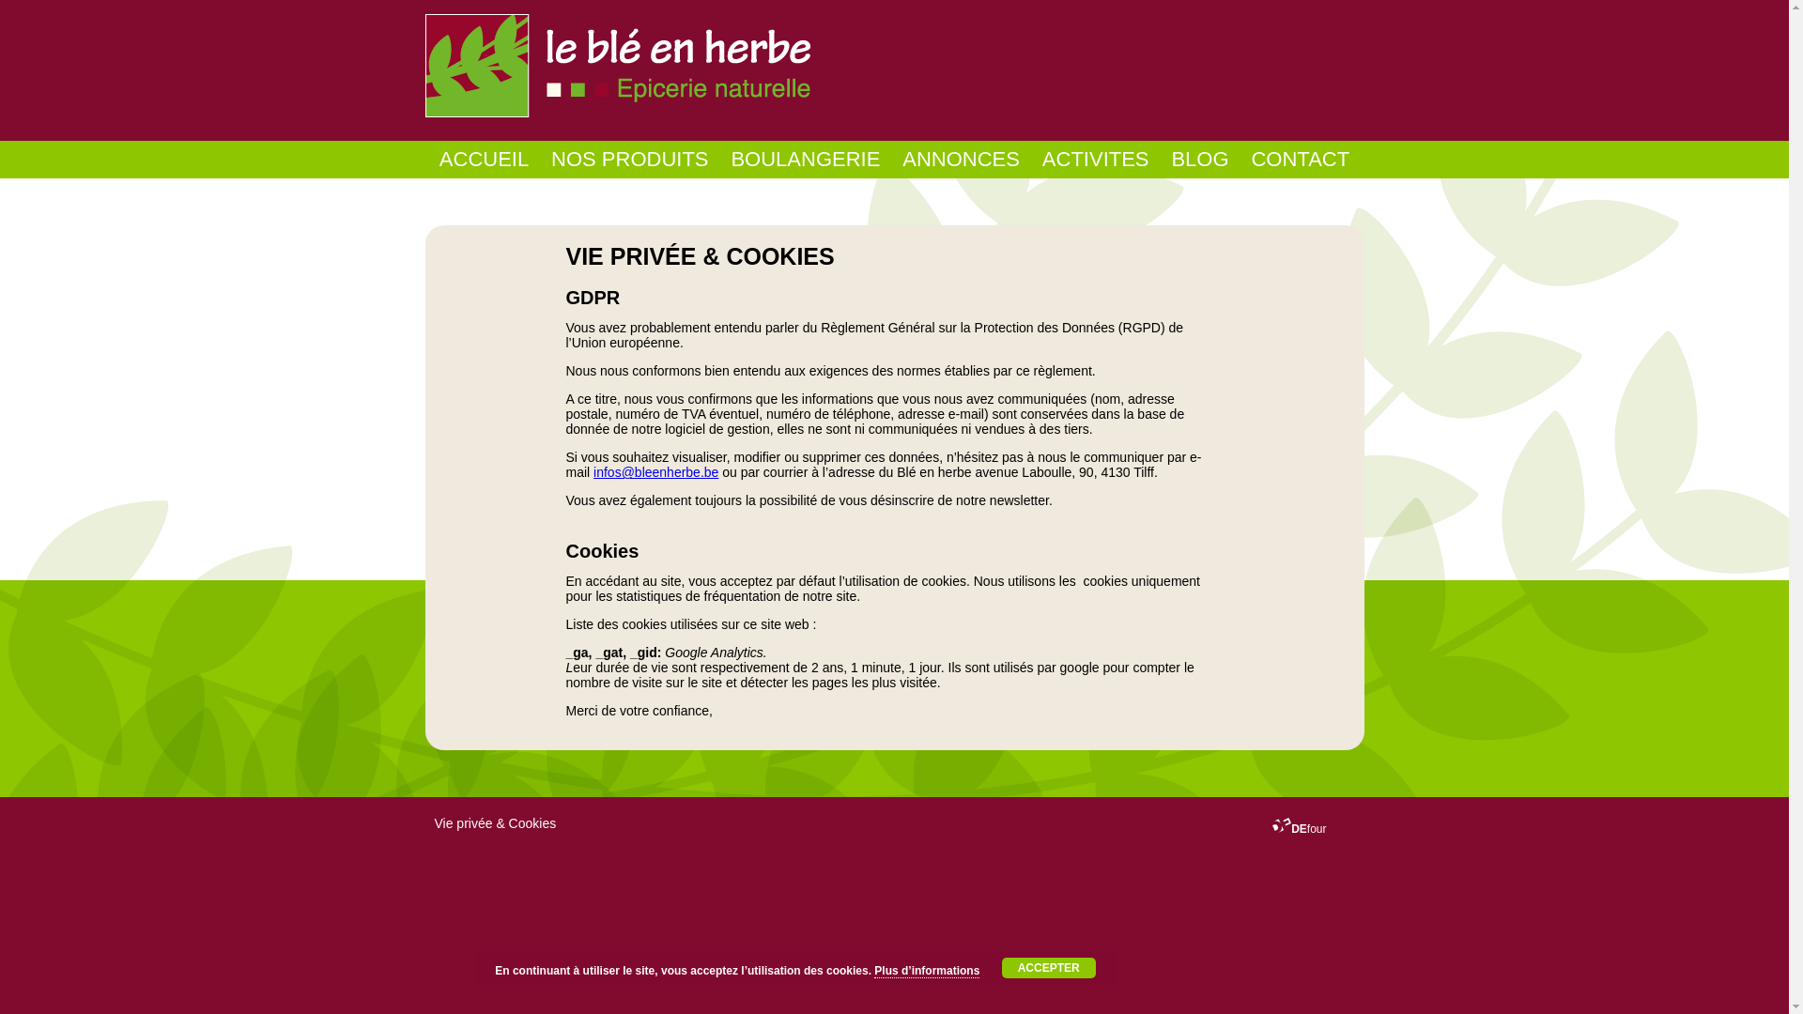 This screenshot has height=1014, width=1803. Describe the element at coordinates (485, 160) in the screenshot. I see `ACCUEIL` at that location.